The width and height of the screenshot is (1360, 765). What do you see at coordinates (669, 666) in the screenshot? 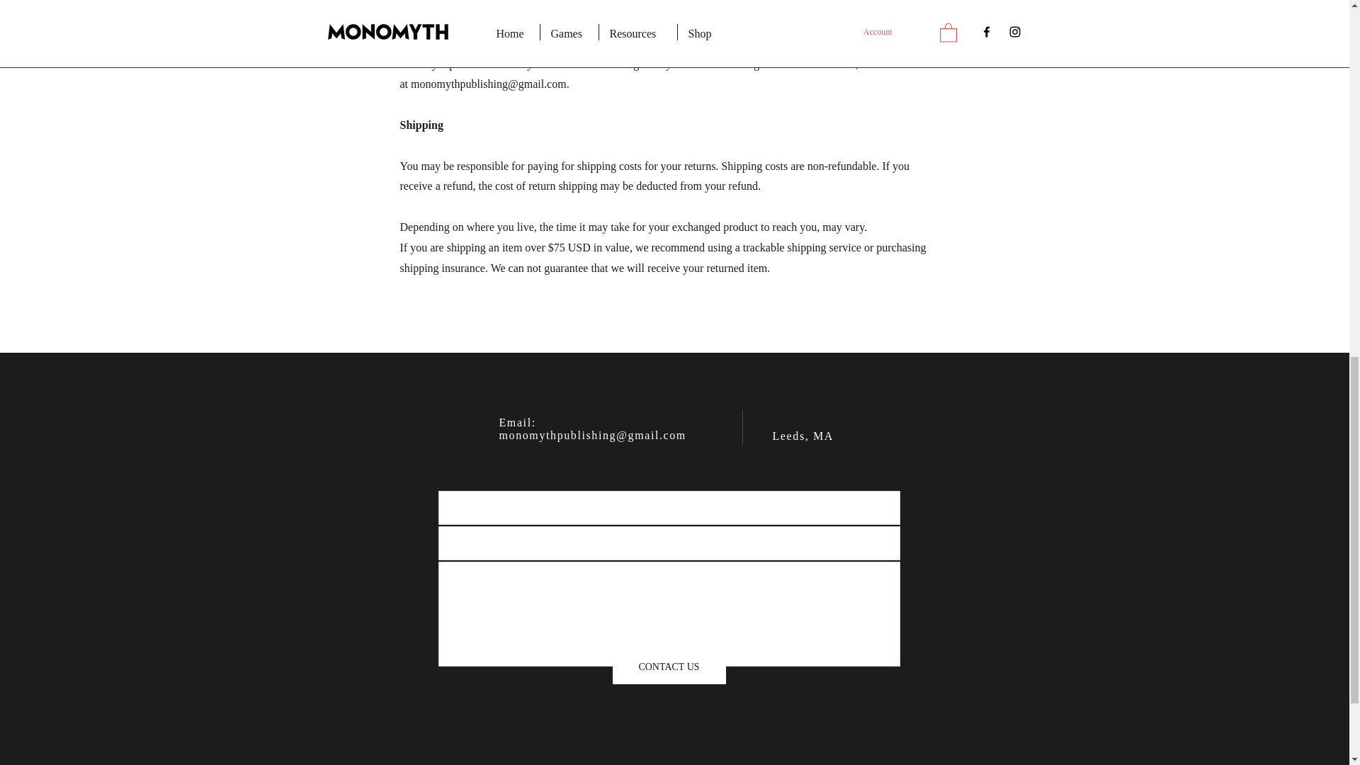
I see `CONTACT US` at bounding box center [669, 666].